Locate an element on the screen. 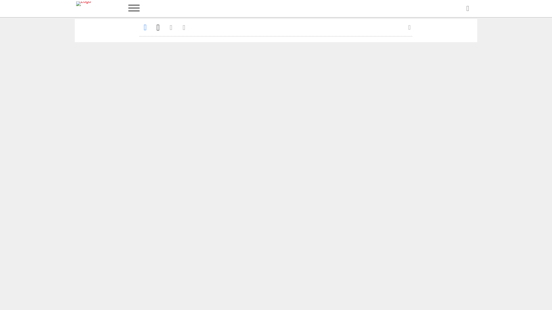 Image resolution: width=552 pixels, height=310 pixels. Copy link is located at coordinates (184, 27).